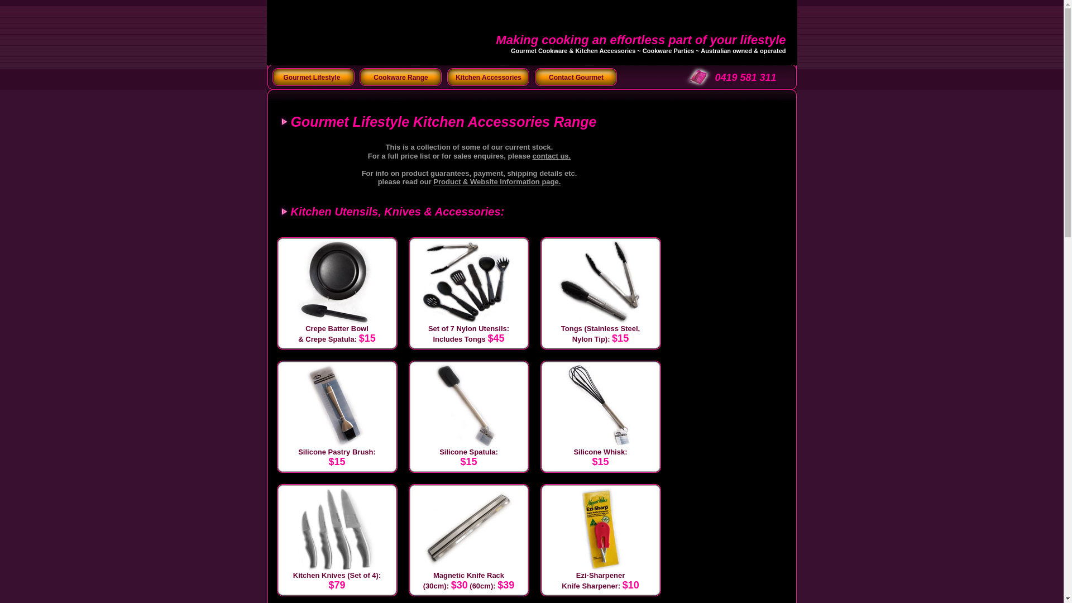 This screenshot has height=603, width=1072. I want to click on $39, so click(506, 585).